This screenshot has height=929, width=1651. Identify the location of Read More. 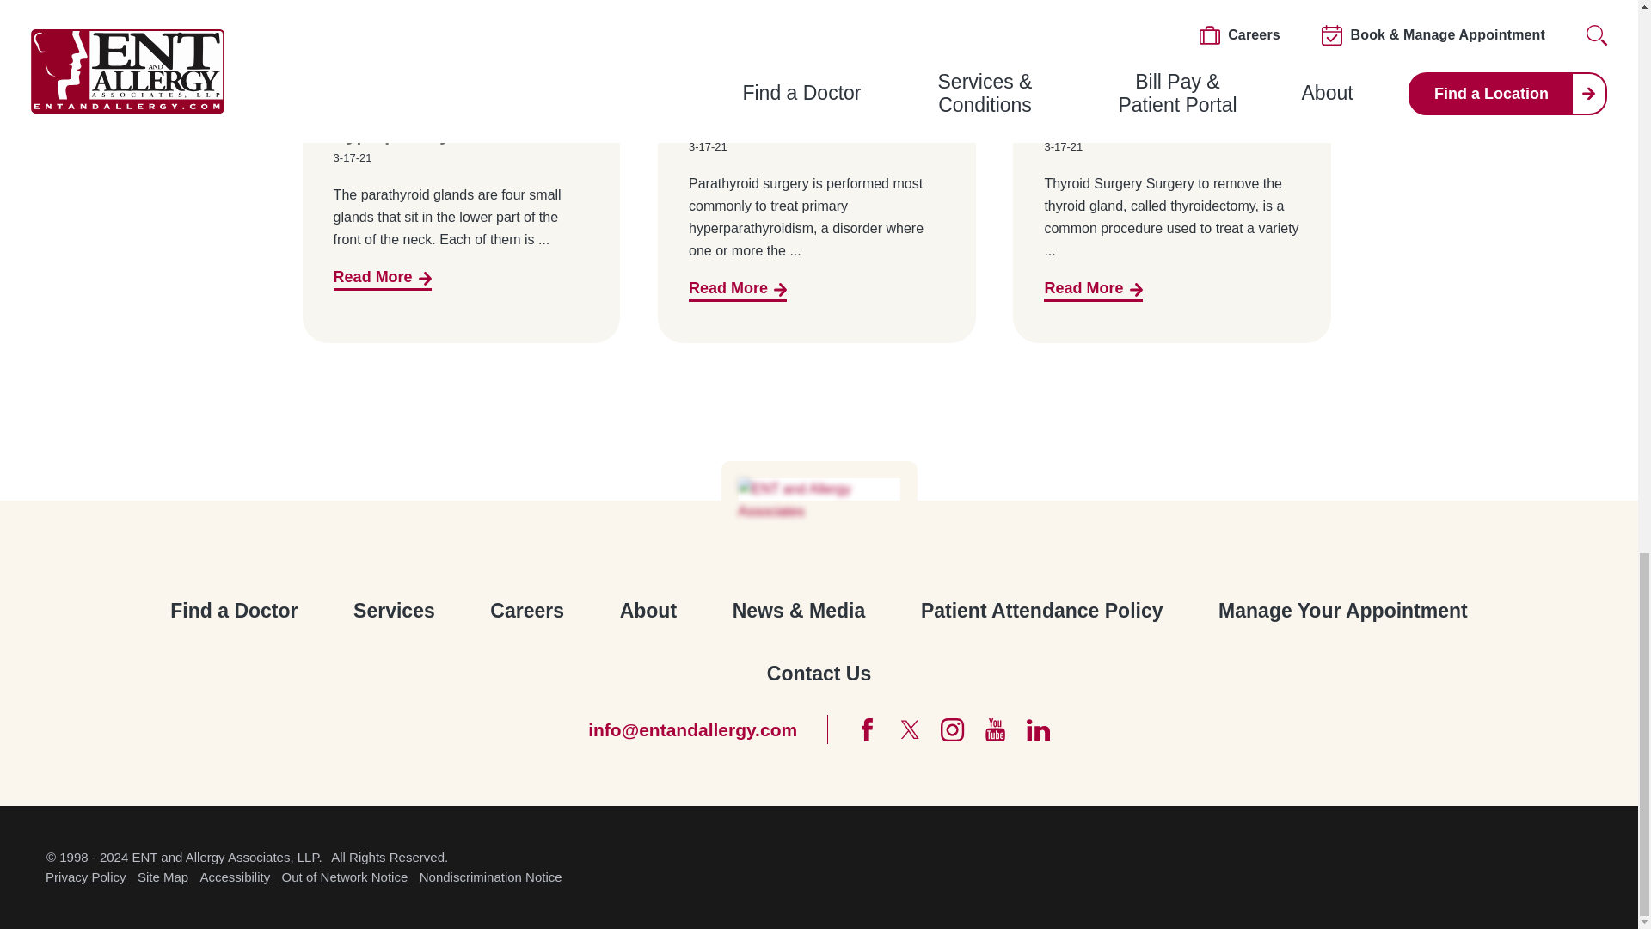
(738, 291).